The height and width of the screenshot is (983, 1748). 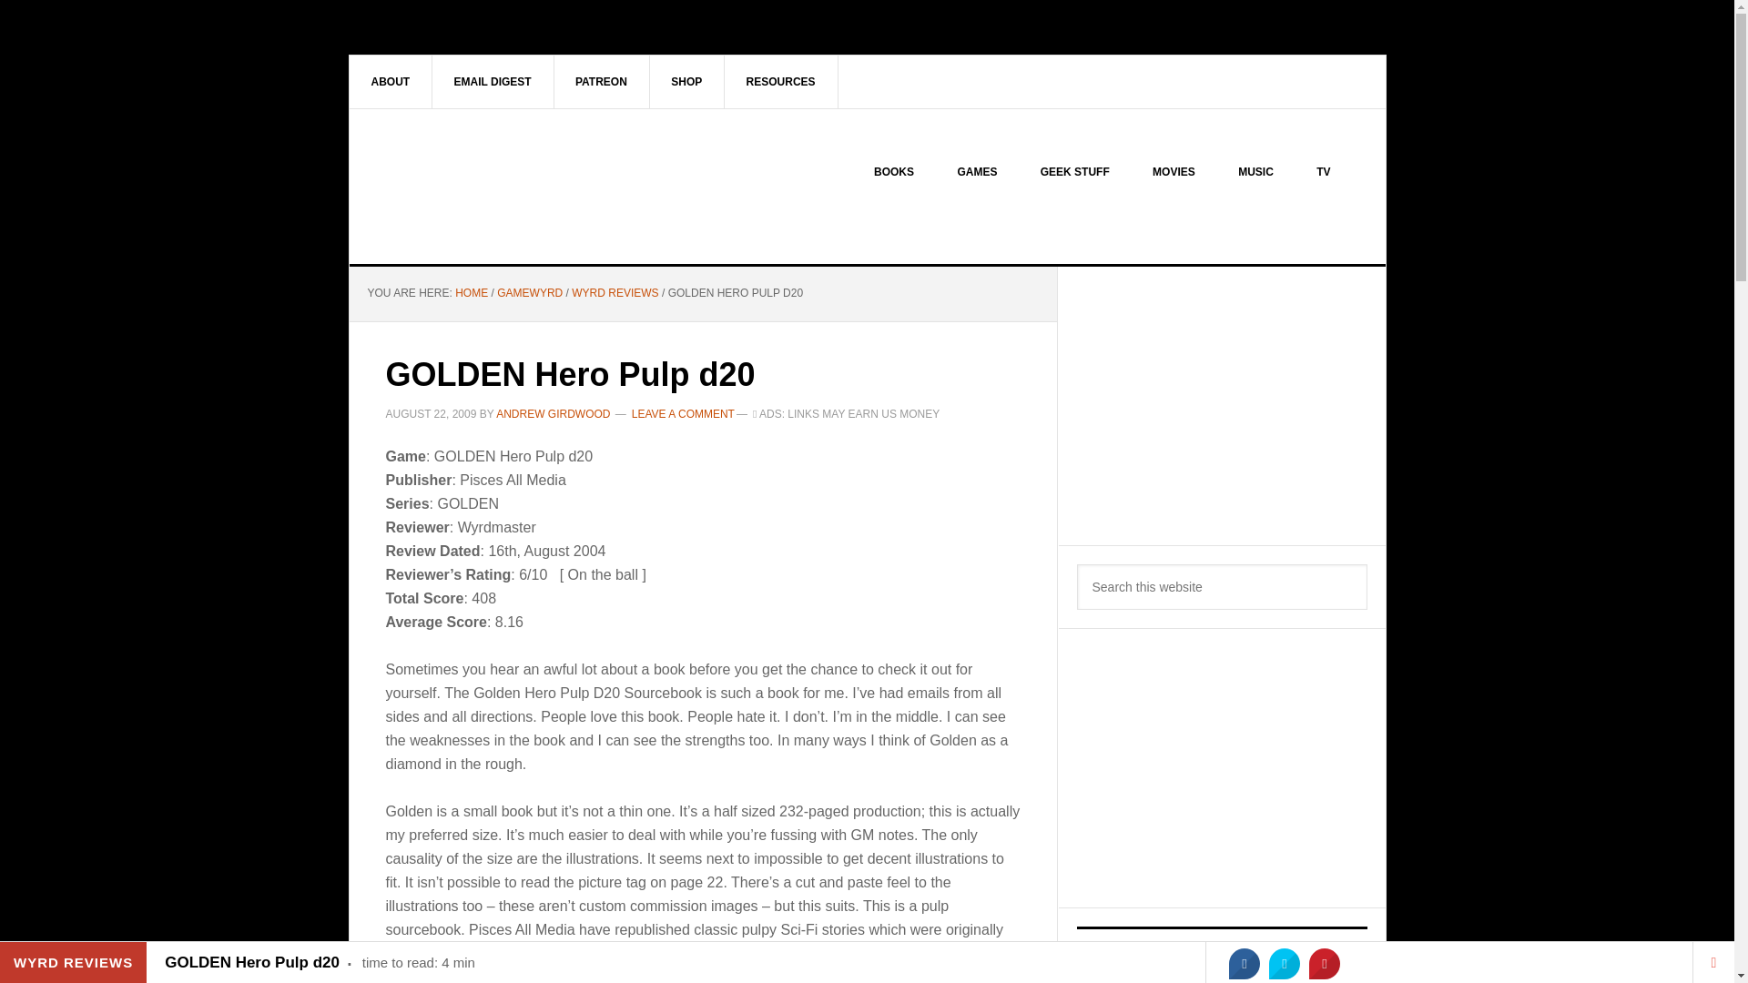 What do you see at coordinates (977, 171) in the screenshot?
I see `GAMES` at bounding box center [977, 171].